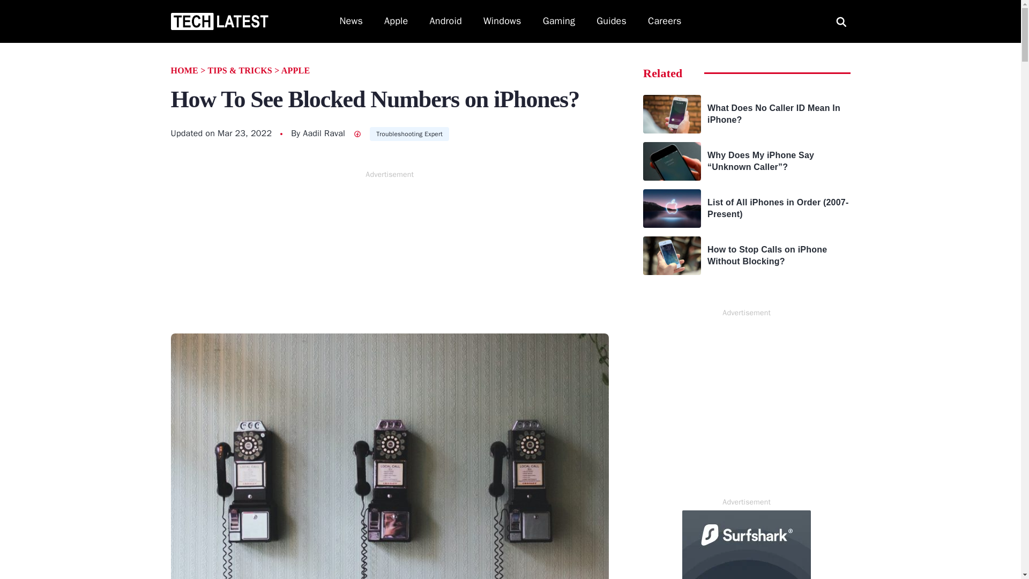 The height and width of the screenshot is (579, 1029). Describe the element at coordinates (446, 21) in the screenshot. I see `Android` at that location.